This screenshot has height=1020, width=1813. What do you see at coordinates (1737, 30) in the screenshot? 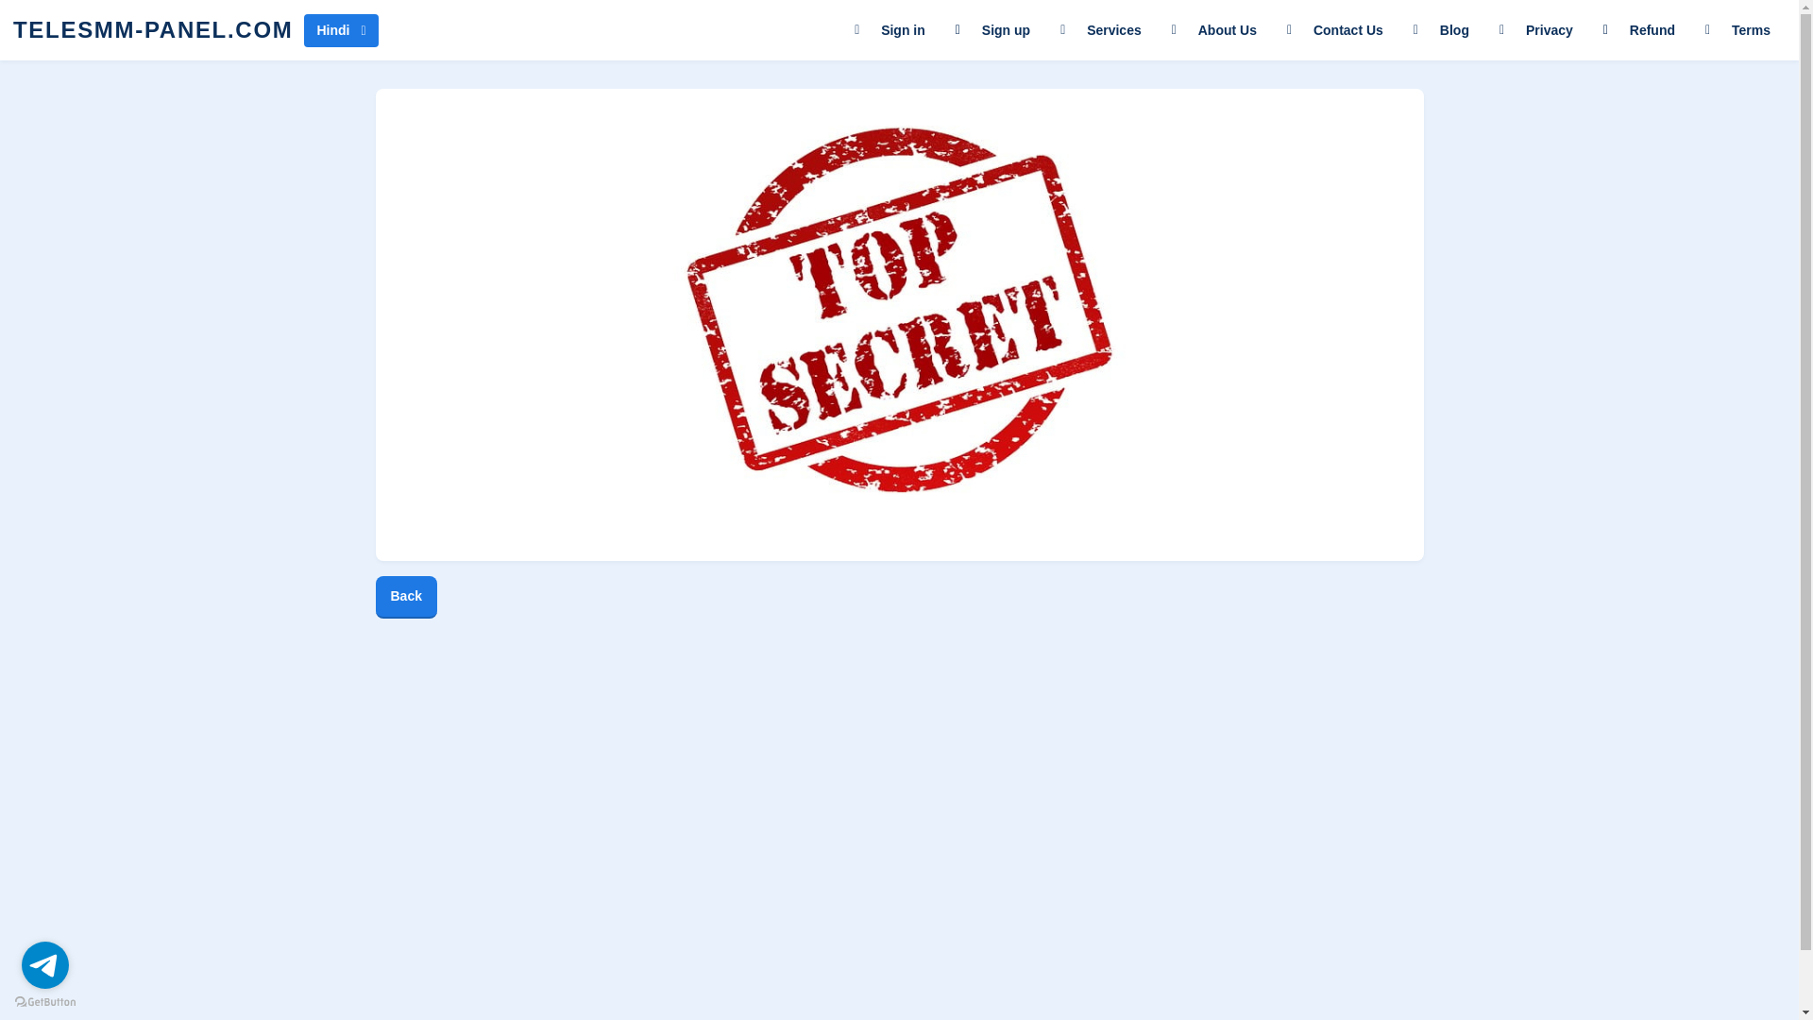
I see `Terms` at bounding box center [1737, 30].